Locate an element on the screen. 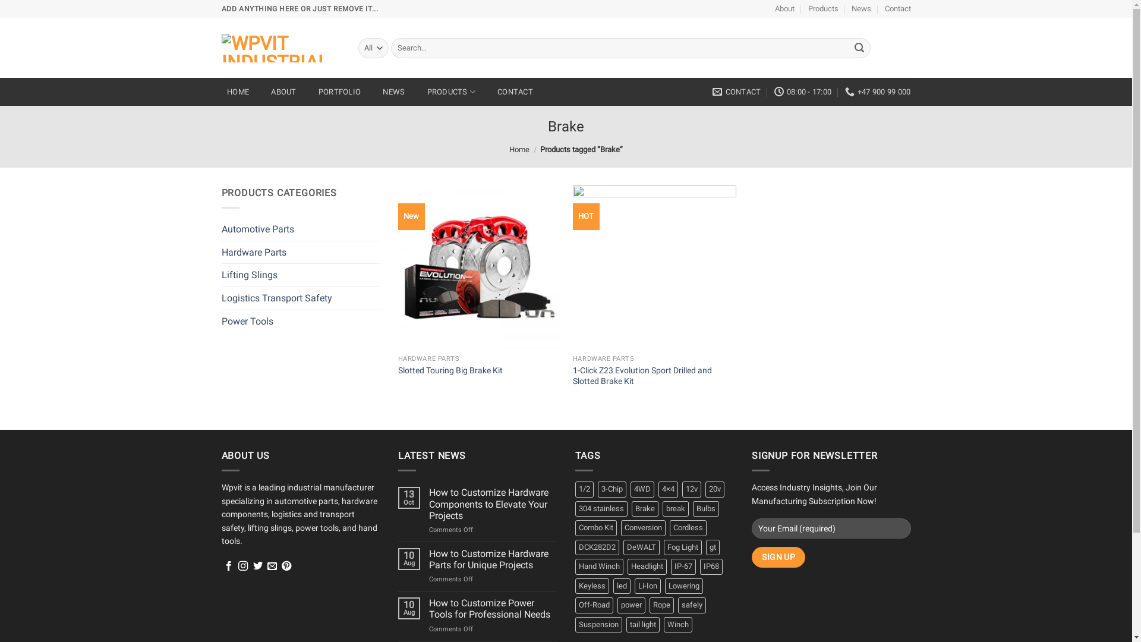 Image resolution: width=1141 pixels, height=642 pixels. Fog Light is located at coordinates (682, 547).